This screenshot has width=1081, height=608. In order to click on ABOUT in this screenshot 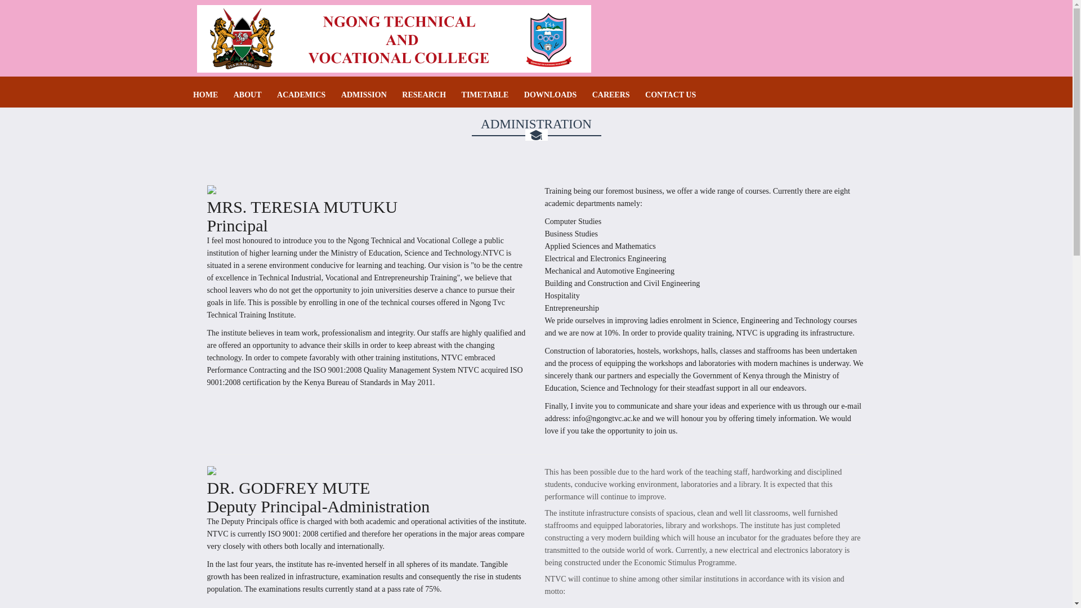, I will do `click(247, 95)`.